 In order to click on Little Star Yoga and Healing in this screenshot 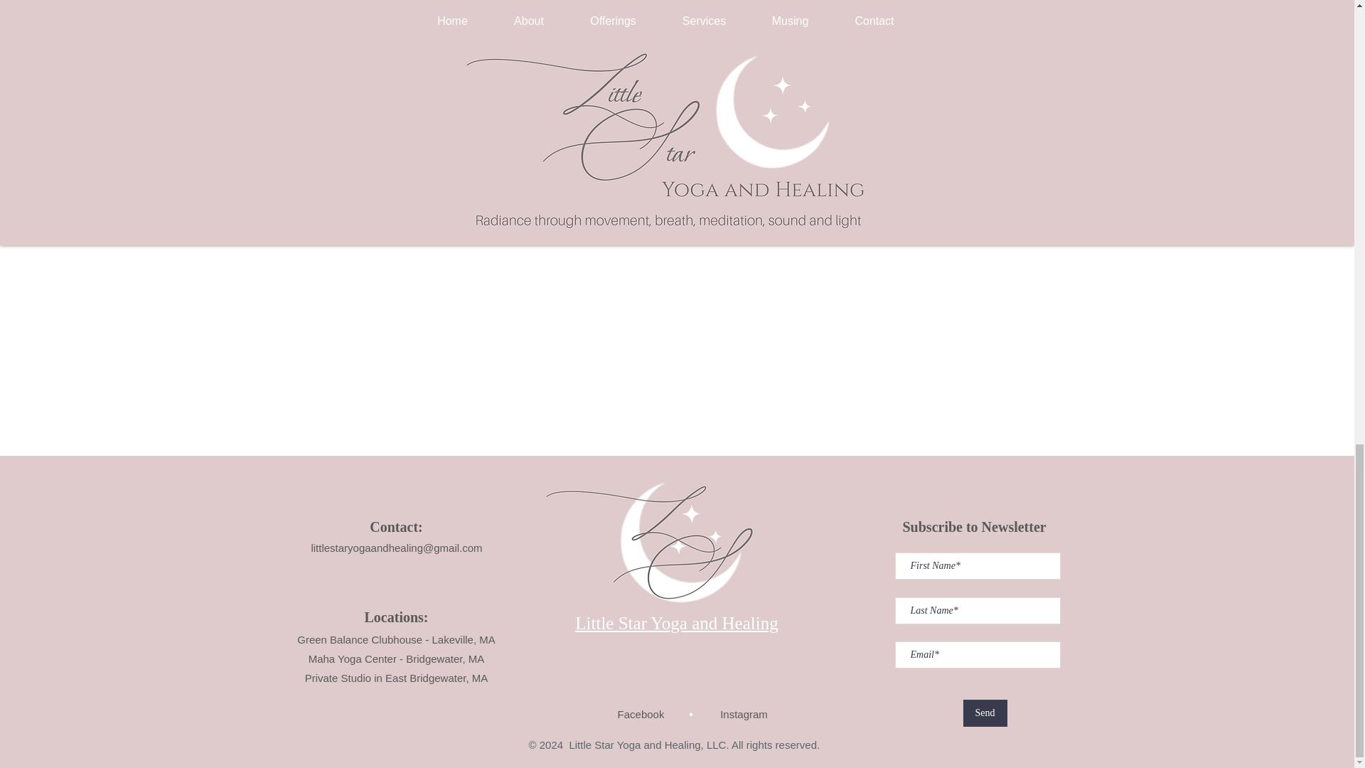, I will do `click(676, 623)`.